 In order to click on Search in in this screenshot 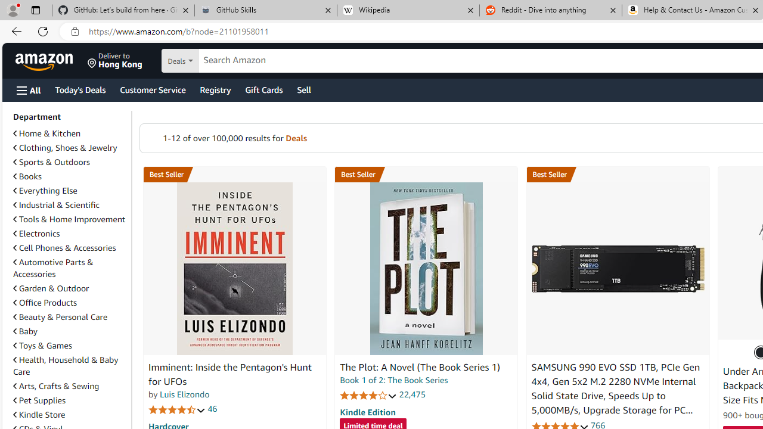, I will do `click(221, 61)`.